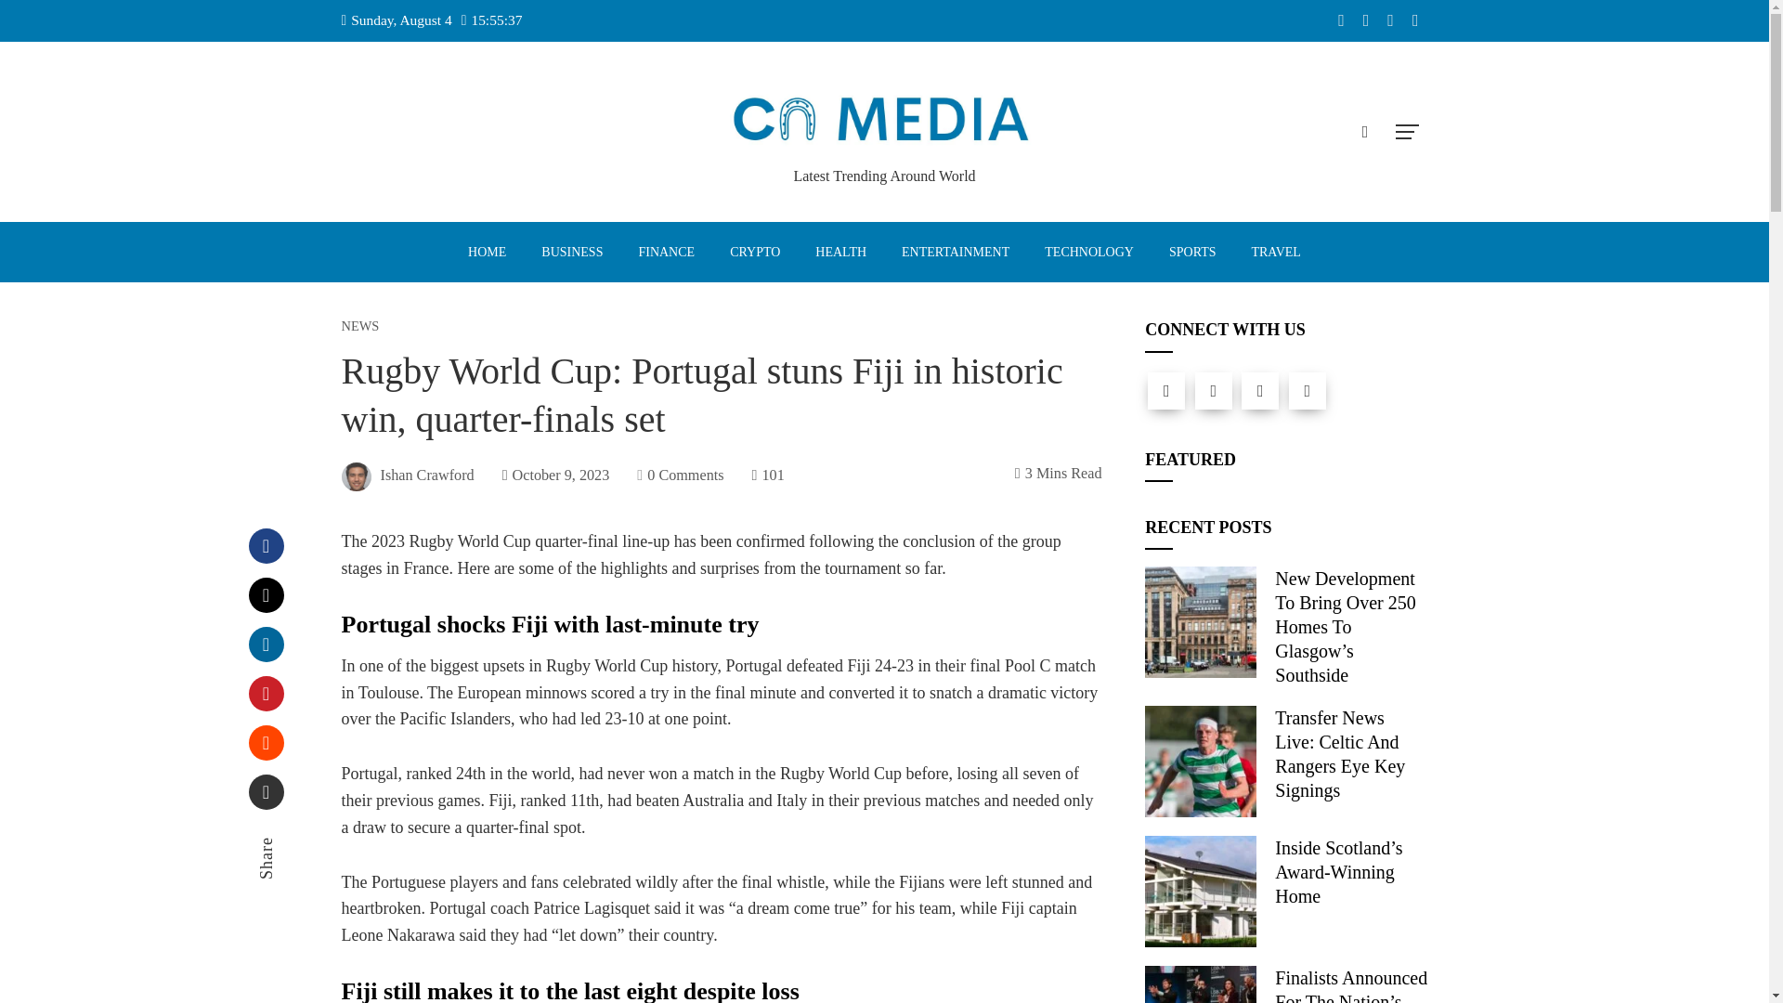  I want to click on TRAVEL, so click(1275, 252).